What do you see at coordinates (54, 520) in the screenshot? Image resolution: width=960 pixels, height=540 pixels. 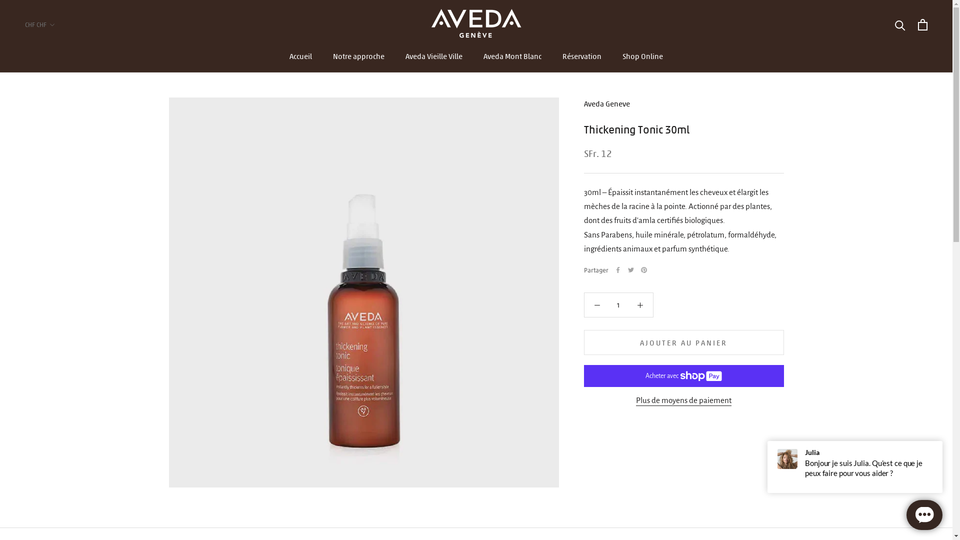 I see `ETB` at bounding box center [54, 520].